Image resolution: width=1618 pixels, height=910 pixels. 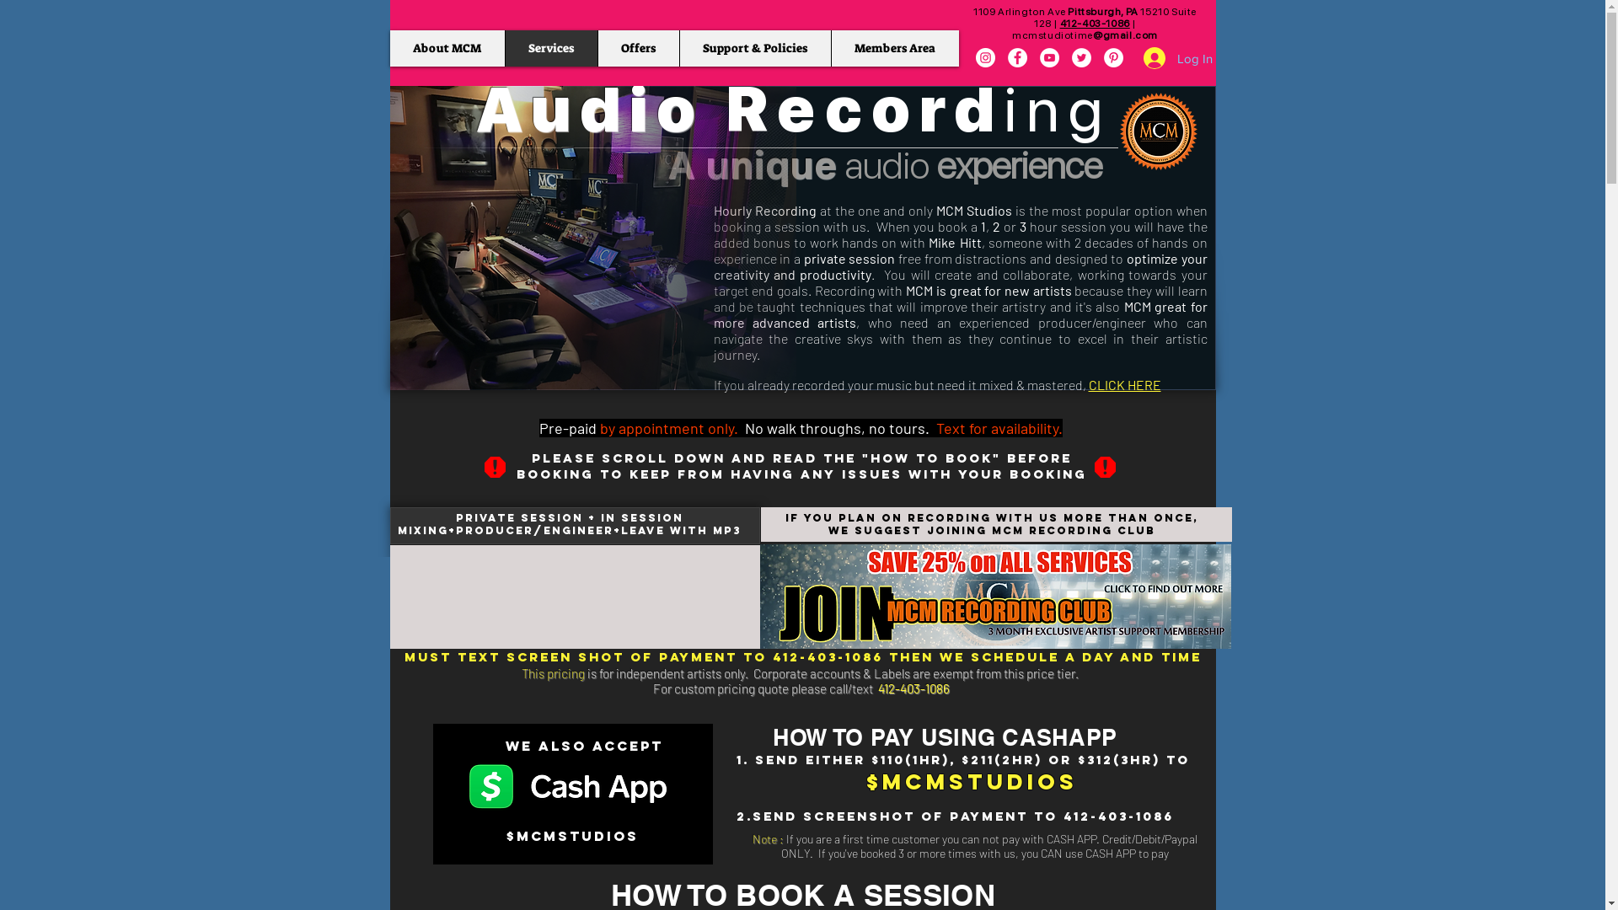 What do you see at coordinates (592, 238) in the screenshot?
I see `Studio Sessions at MCM Studios in Pittsburgh PA` at bounding box center [592, 238].